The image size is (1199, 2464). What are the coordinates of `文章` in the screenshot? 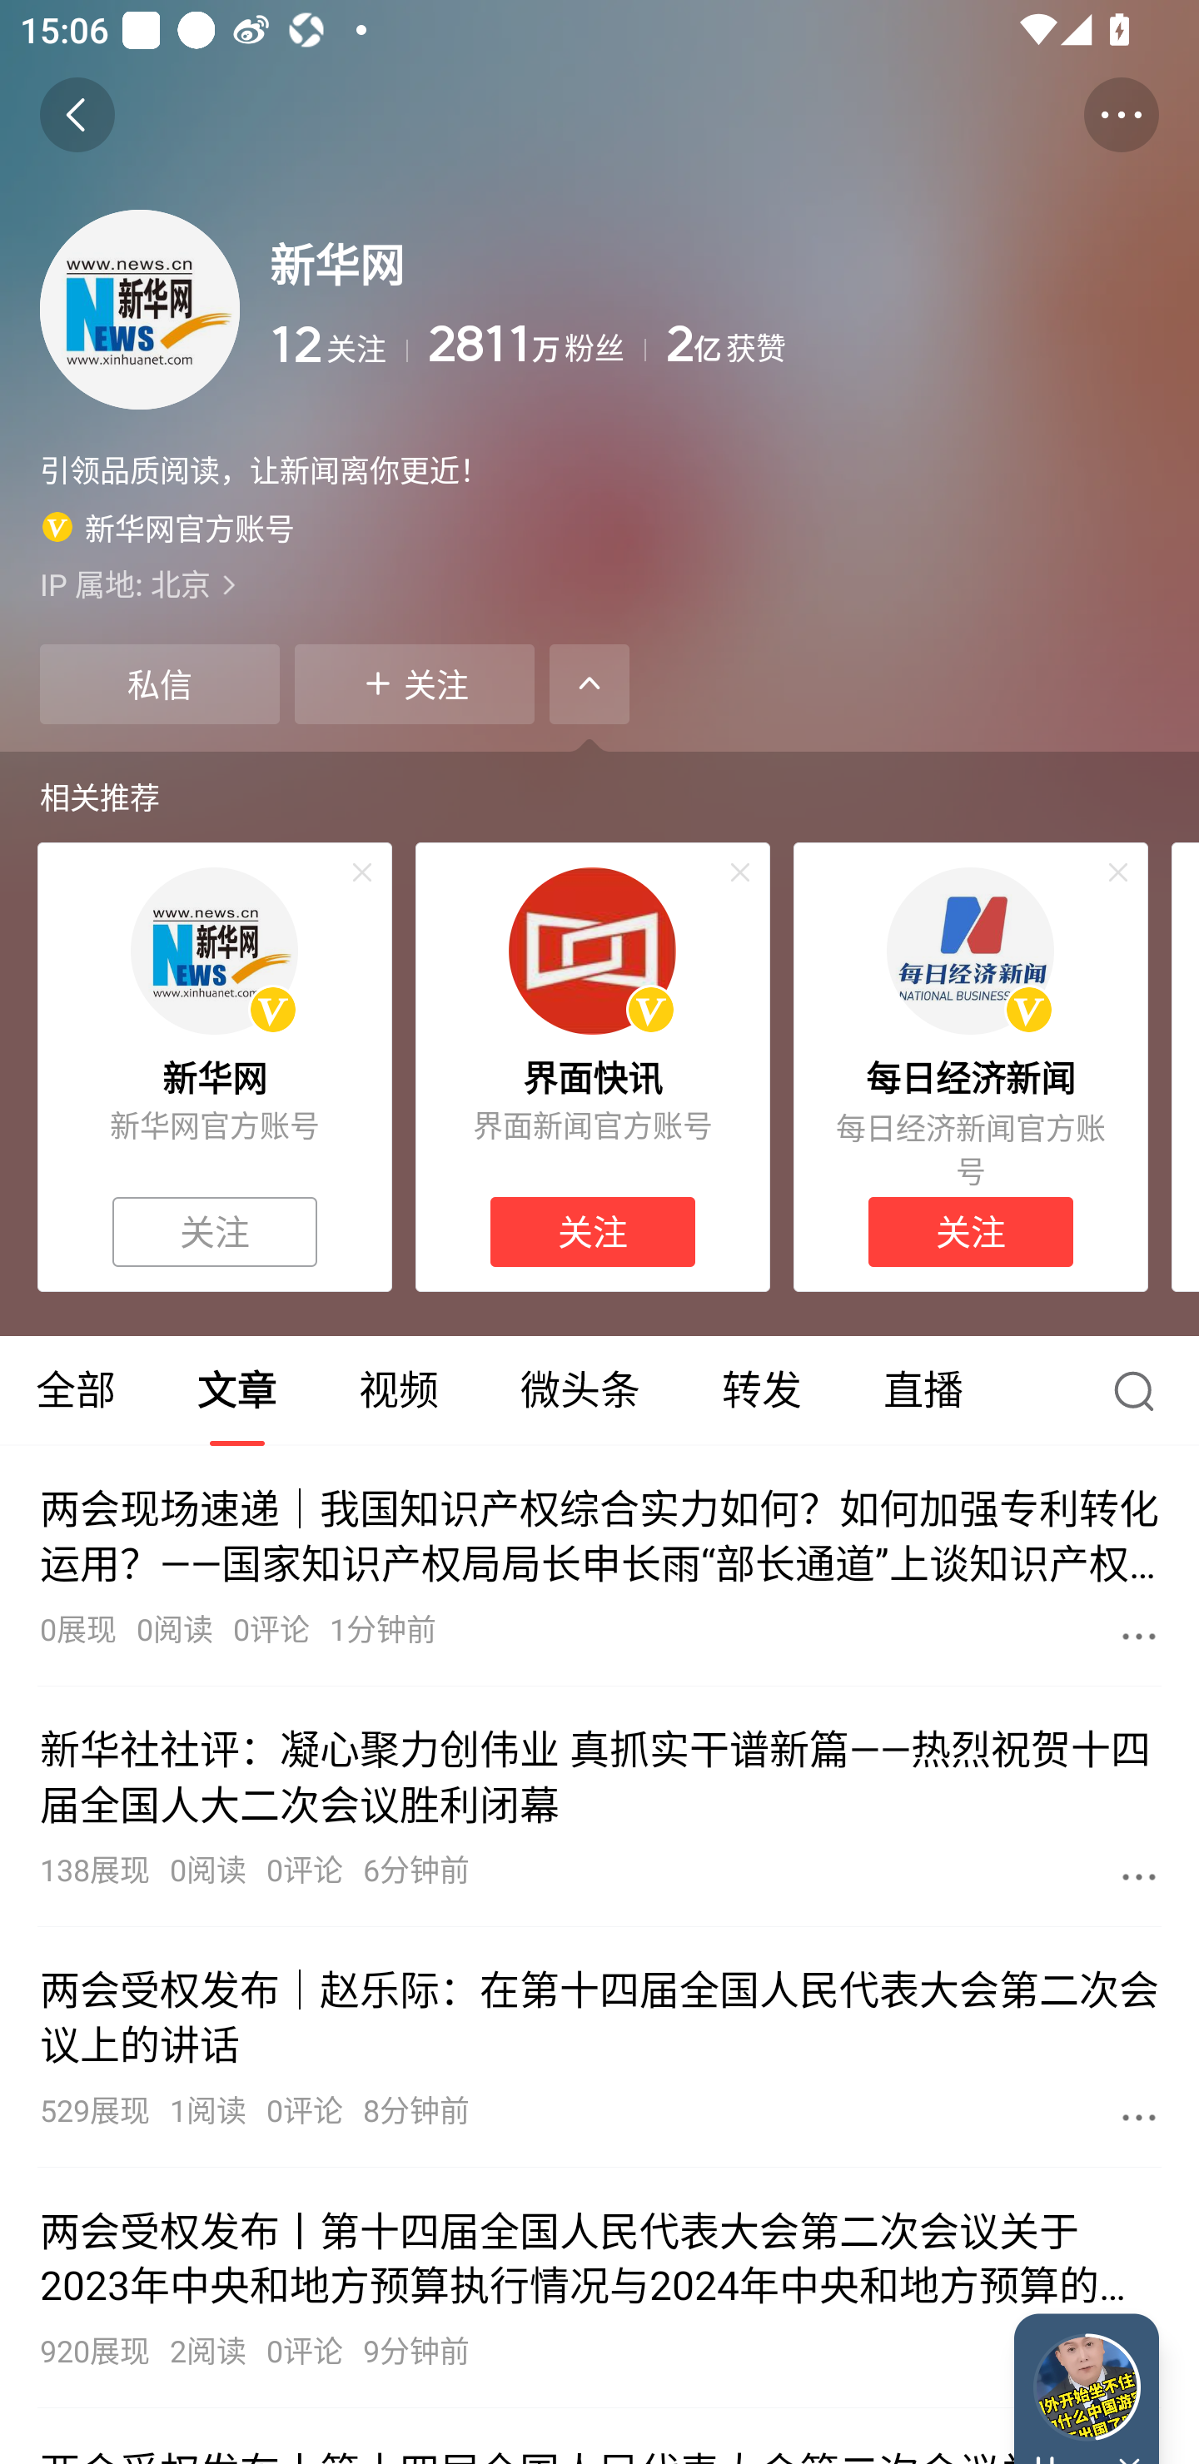 It's located at (236, 1390).